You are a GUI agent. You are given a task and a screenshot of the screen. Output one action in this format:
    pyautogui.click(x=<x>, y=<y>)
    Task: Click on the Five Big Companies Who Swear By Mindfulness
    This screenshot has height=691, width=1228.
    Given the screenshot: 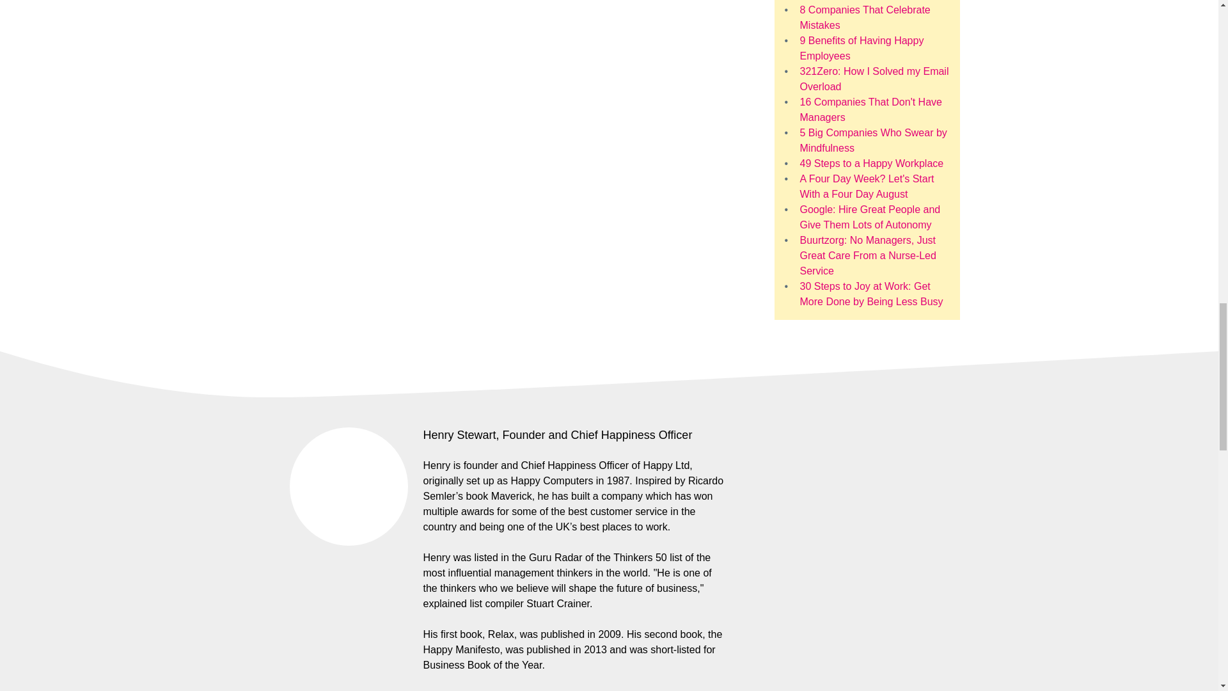 What is the action you would take?
    pyautogui.click(x=872, y=139)
    